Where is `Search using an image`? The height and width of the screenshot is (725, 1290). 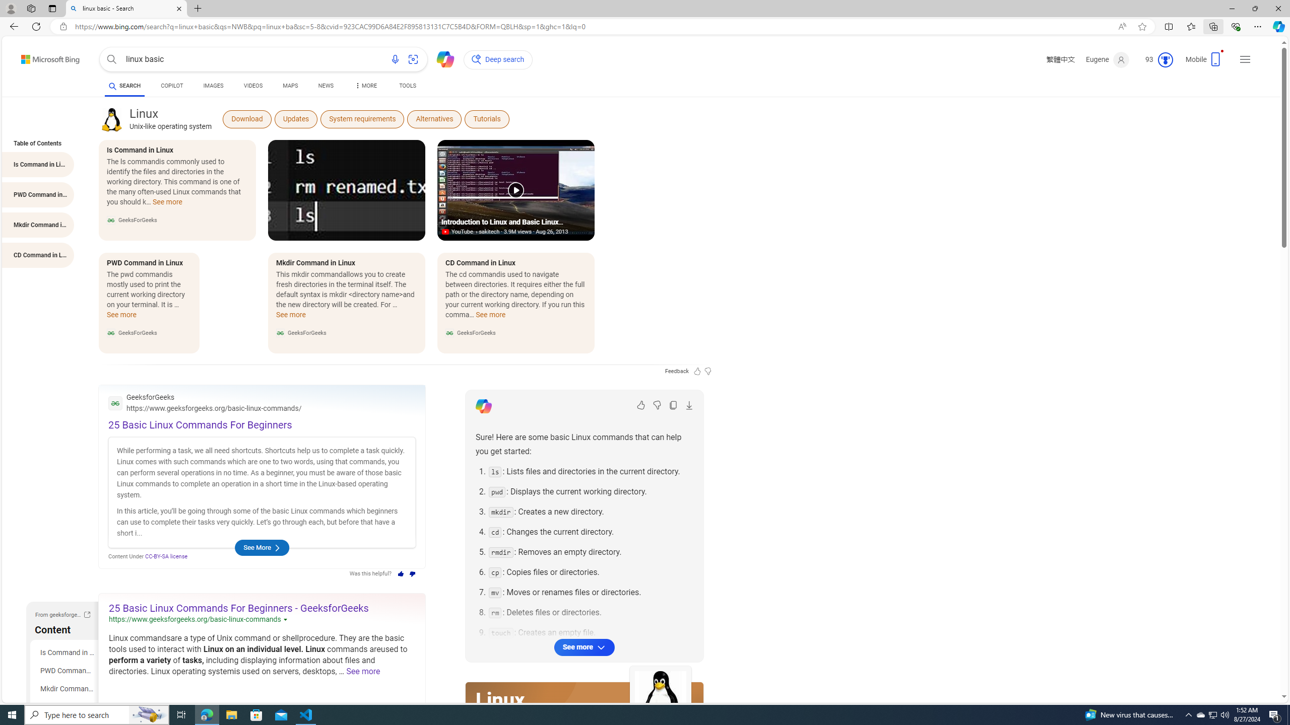
Search using an image is located at coordinates (413, 59).